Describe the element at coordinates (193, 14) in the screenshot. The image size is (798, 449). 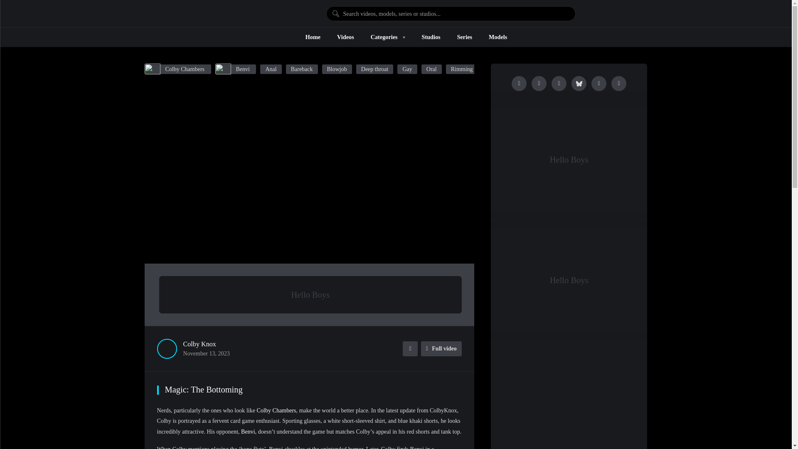
I see `Hello Boys` at that location.